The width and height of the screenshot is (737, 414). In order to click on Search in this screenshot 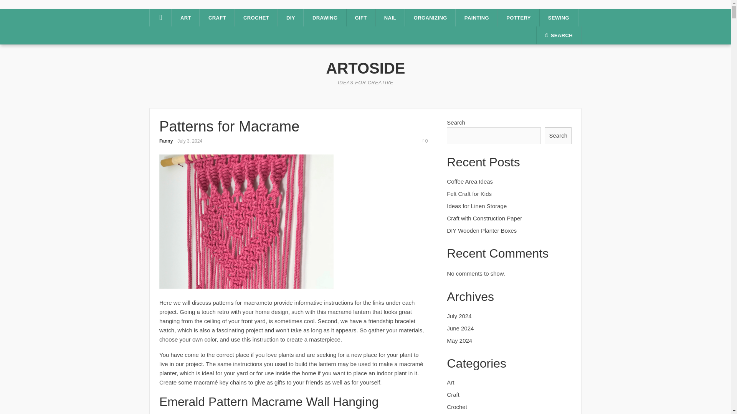, I will do `click(558, 135)`.